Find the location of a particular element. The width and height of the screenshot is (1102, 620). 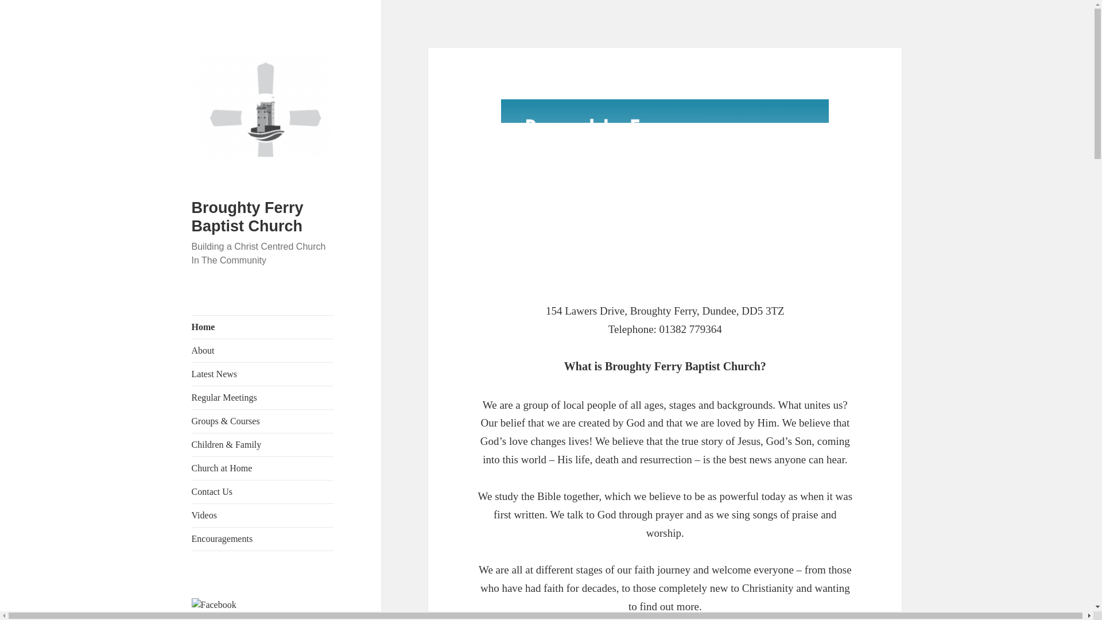

Videos is located at coordinates (263, 516).